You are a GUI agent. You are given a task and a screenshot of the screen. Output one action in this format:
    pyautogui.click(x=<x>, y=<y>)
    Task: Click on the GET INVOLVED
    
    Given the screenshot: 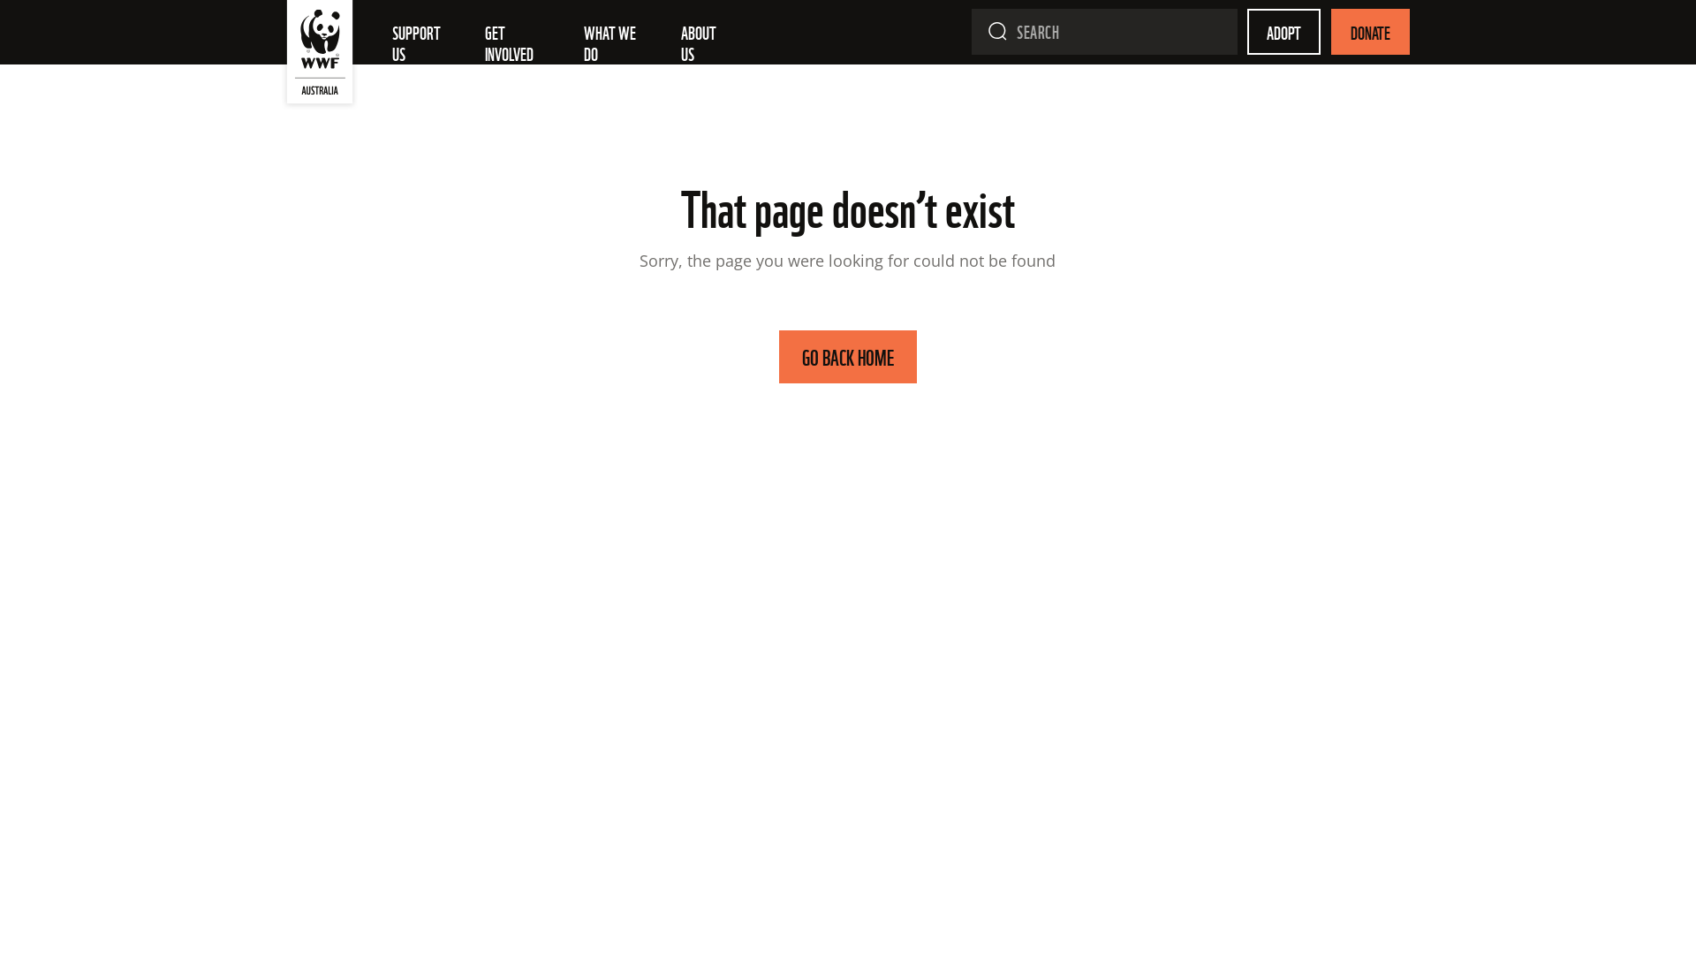 What is the action you would take?
    pyautogui.click(x=521, y=42)
    